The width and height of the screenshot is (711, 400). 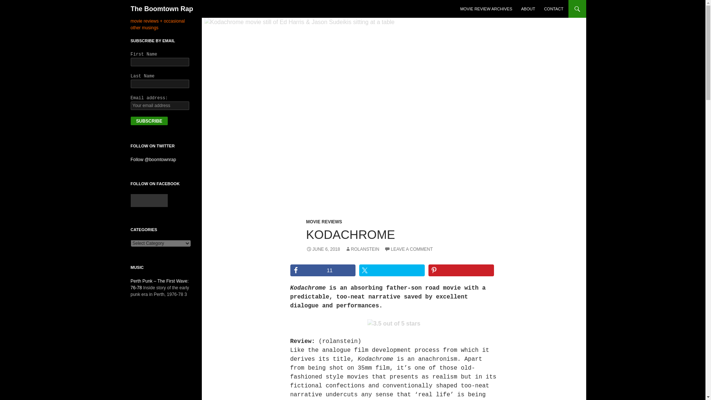 What do you see at coordinates (323, 270) in the screenshot?
I see `11` at bounding box center [323, 270].